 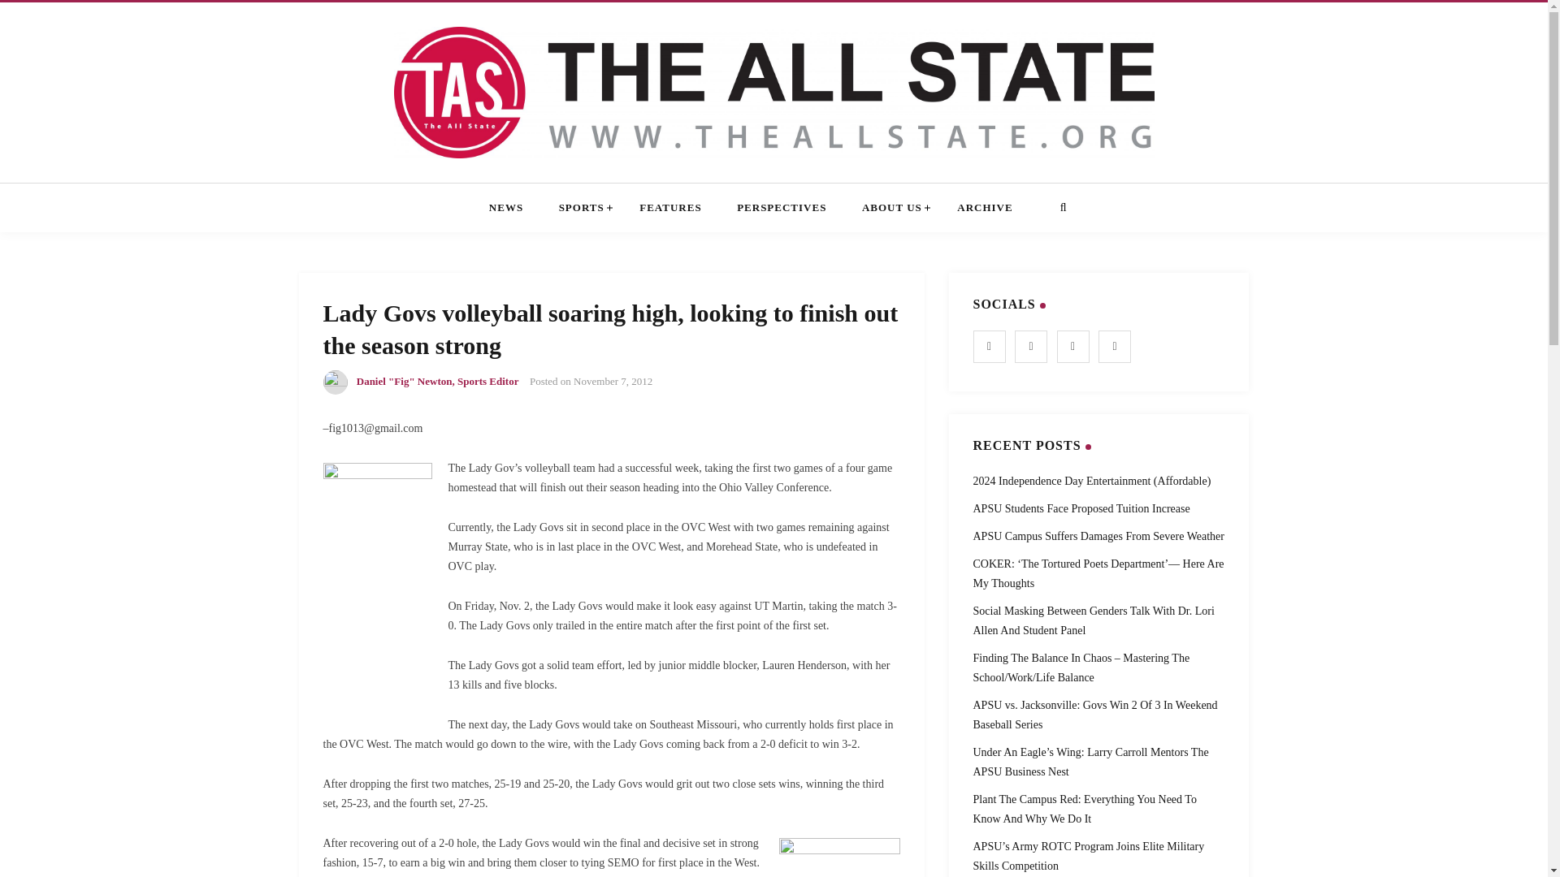 I want to click on Sports, so click(x=582, y=208).